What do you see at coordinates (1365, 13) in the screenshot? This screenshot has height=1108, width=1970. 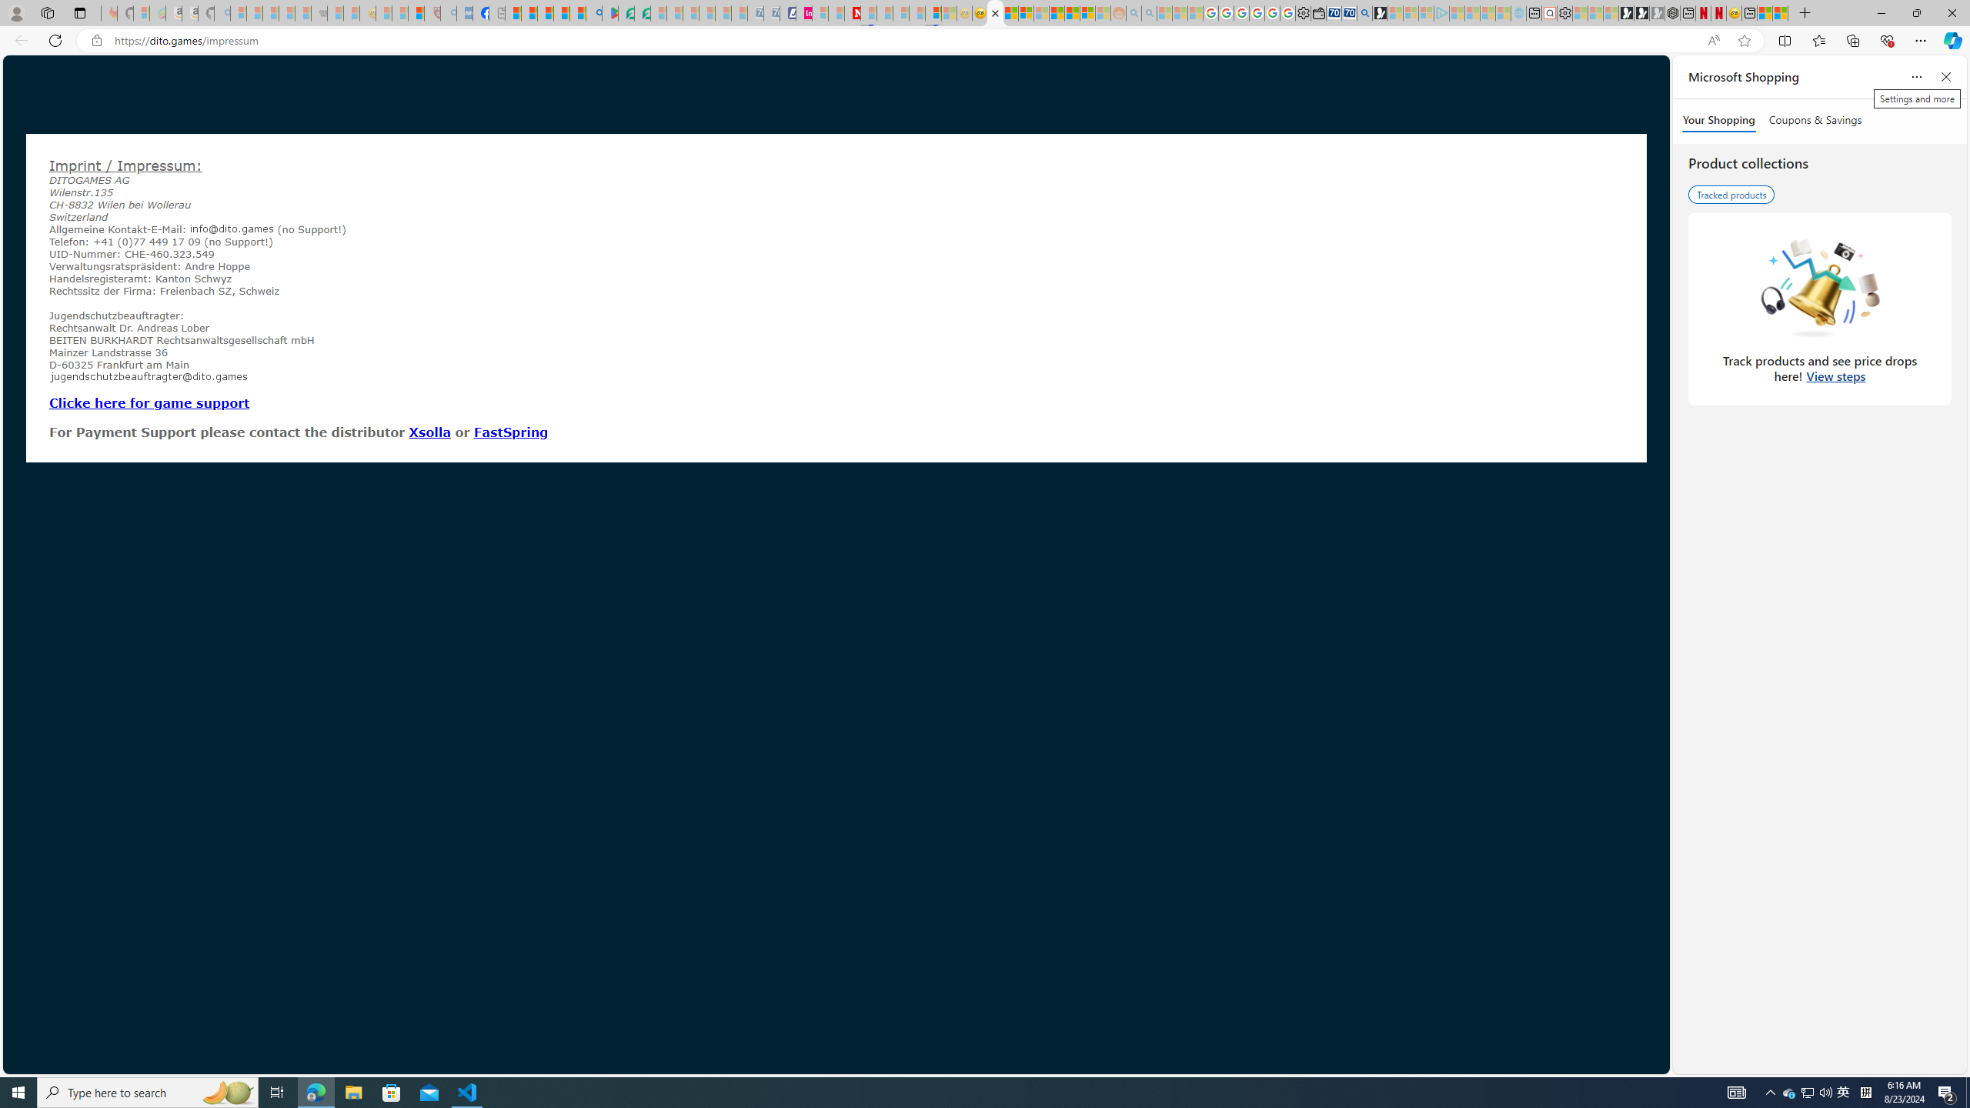 I see `Bing Real Estate - Home sales and rental listings` at bounding box center [1365, 13].